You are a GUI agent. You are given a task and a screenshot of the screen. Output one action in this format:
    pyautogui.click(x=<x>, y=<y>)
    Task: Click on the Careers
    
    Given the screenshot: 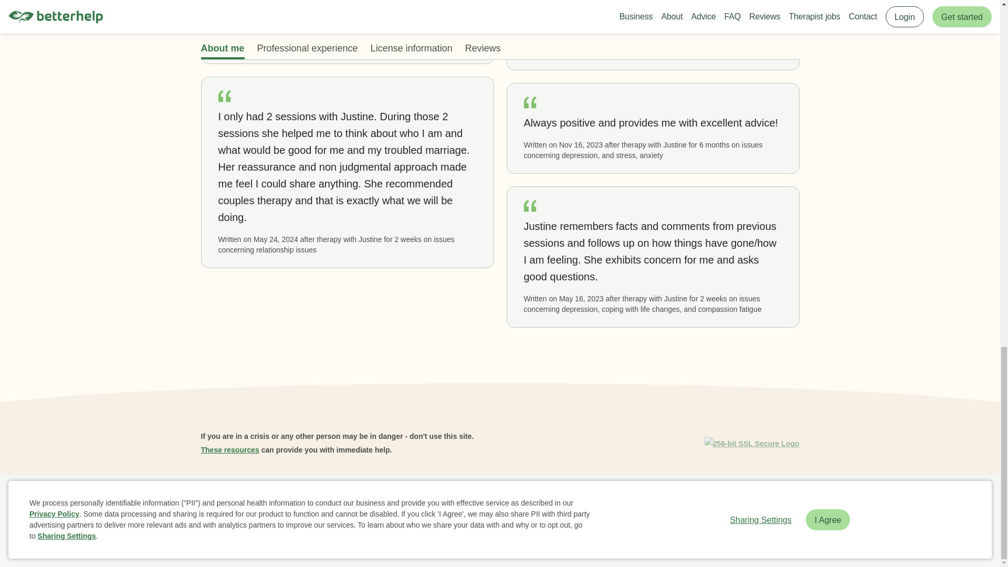 What is the action you would take?
    pyautogui.click(x=427, y=500)
    